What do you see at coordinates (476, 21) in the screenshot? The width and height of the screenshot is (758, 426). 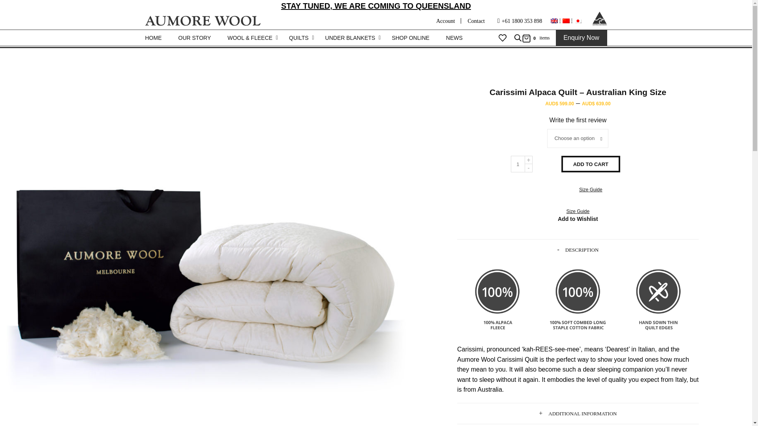 I see `Contact` at bounding box center [476, 21].